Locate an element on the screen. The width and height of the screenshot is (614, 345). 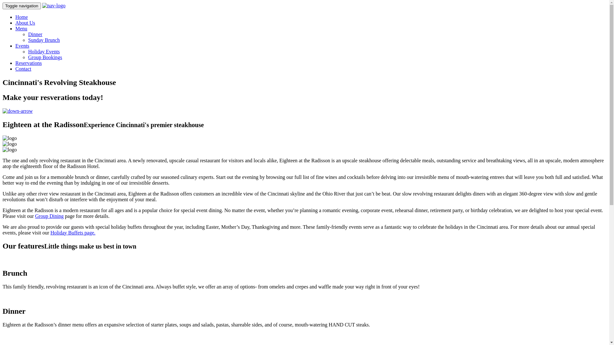
About Us is located at coordinates (25, 23).